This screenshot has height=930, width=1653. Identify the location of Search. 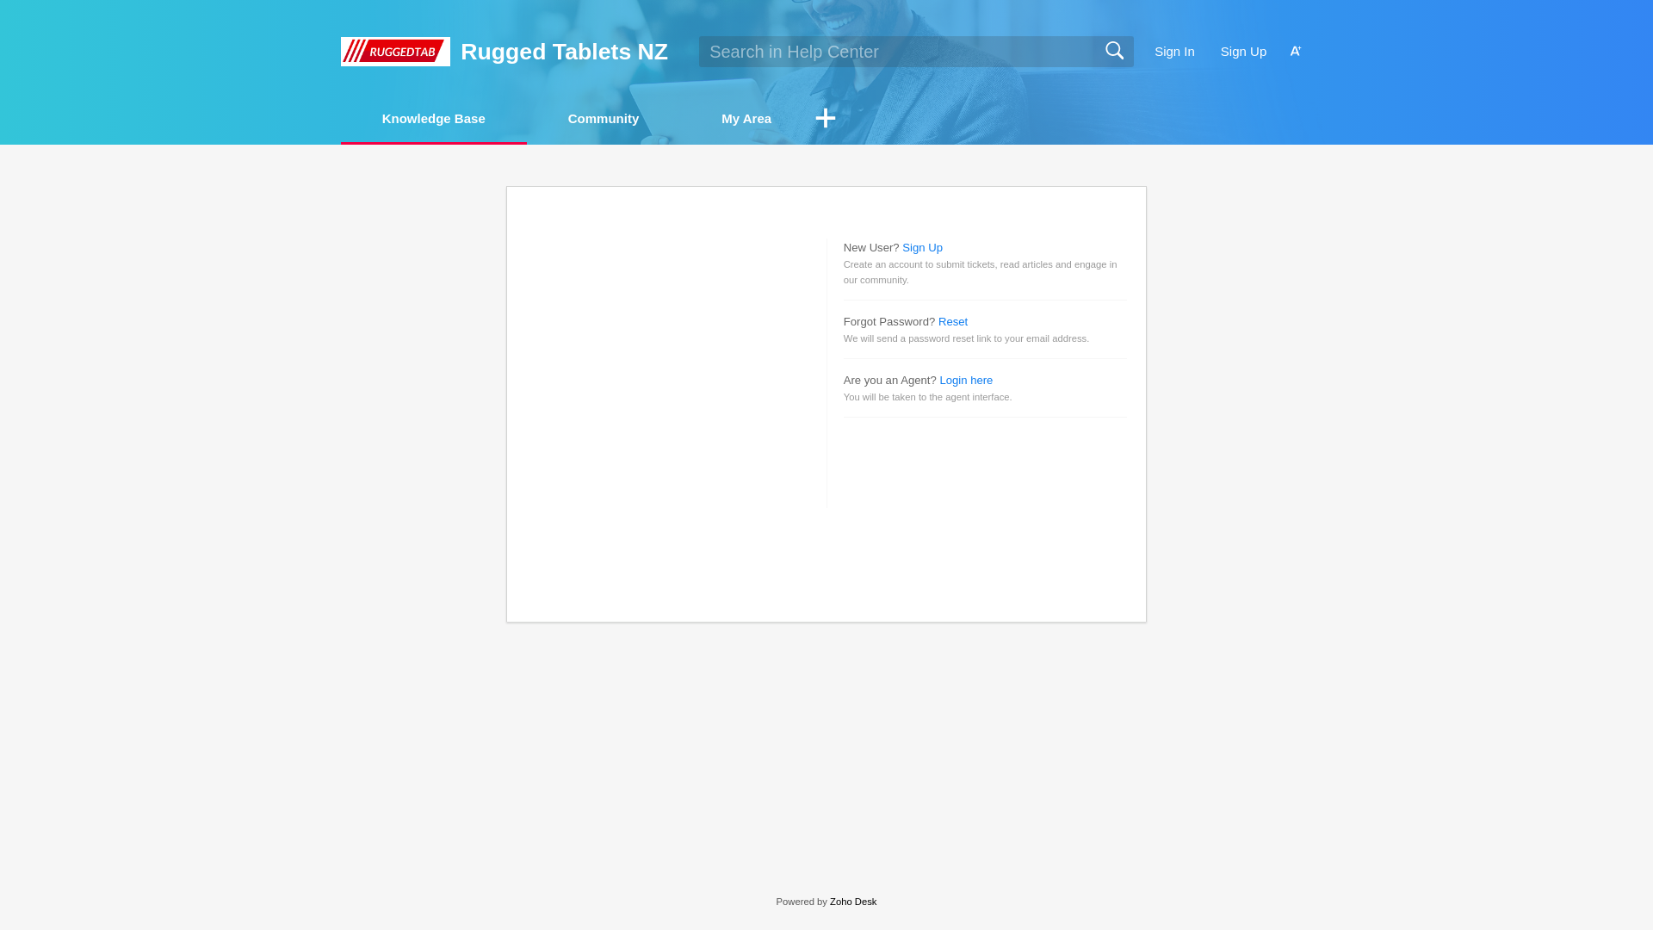
(1114, 51).